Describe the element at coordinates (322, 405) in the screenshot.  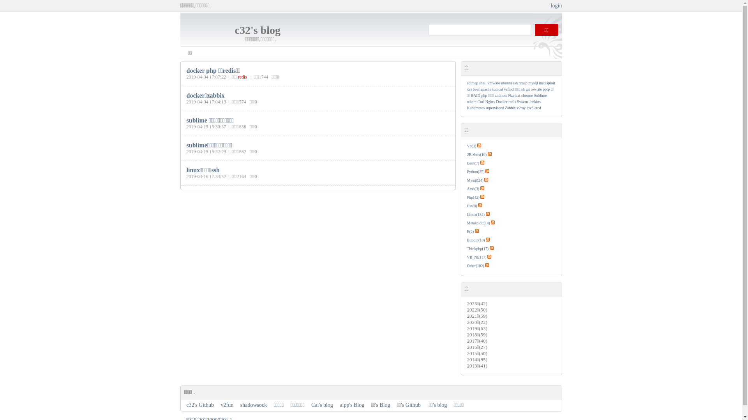
I see `Cai's blog` at that location.